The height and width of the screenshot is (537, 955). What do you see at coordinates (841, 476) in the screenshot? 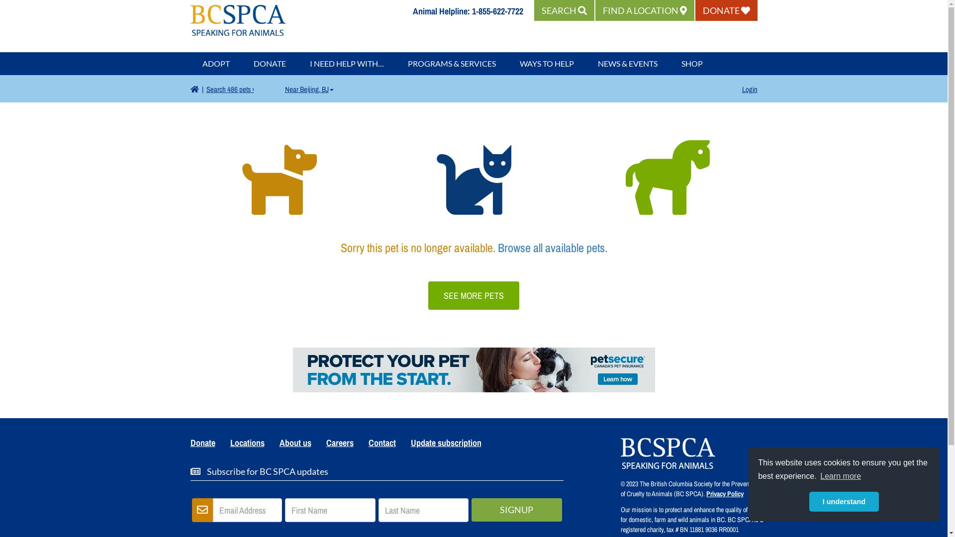
I see `Learn more` at bounding box center [841, 476].